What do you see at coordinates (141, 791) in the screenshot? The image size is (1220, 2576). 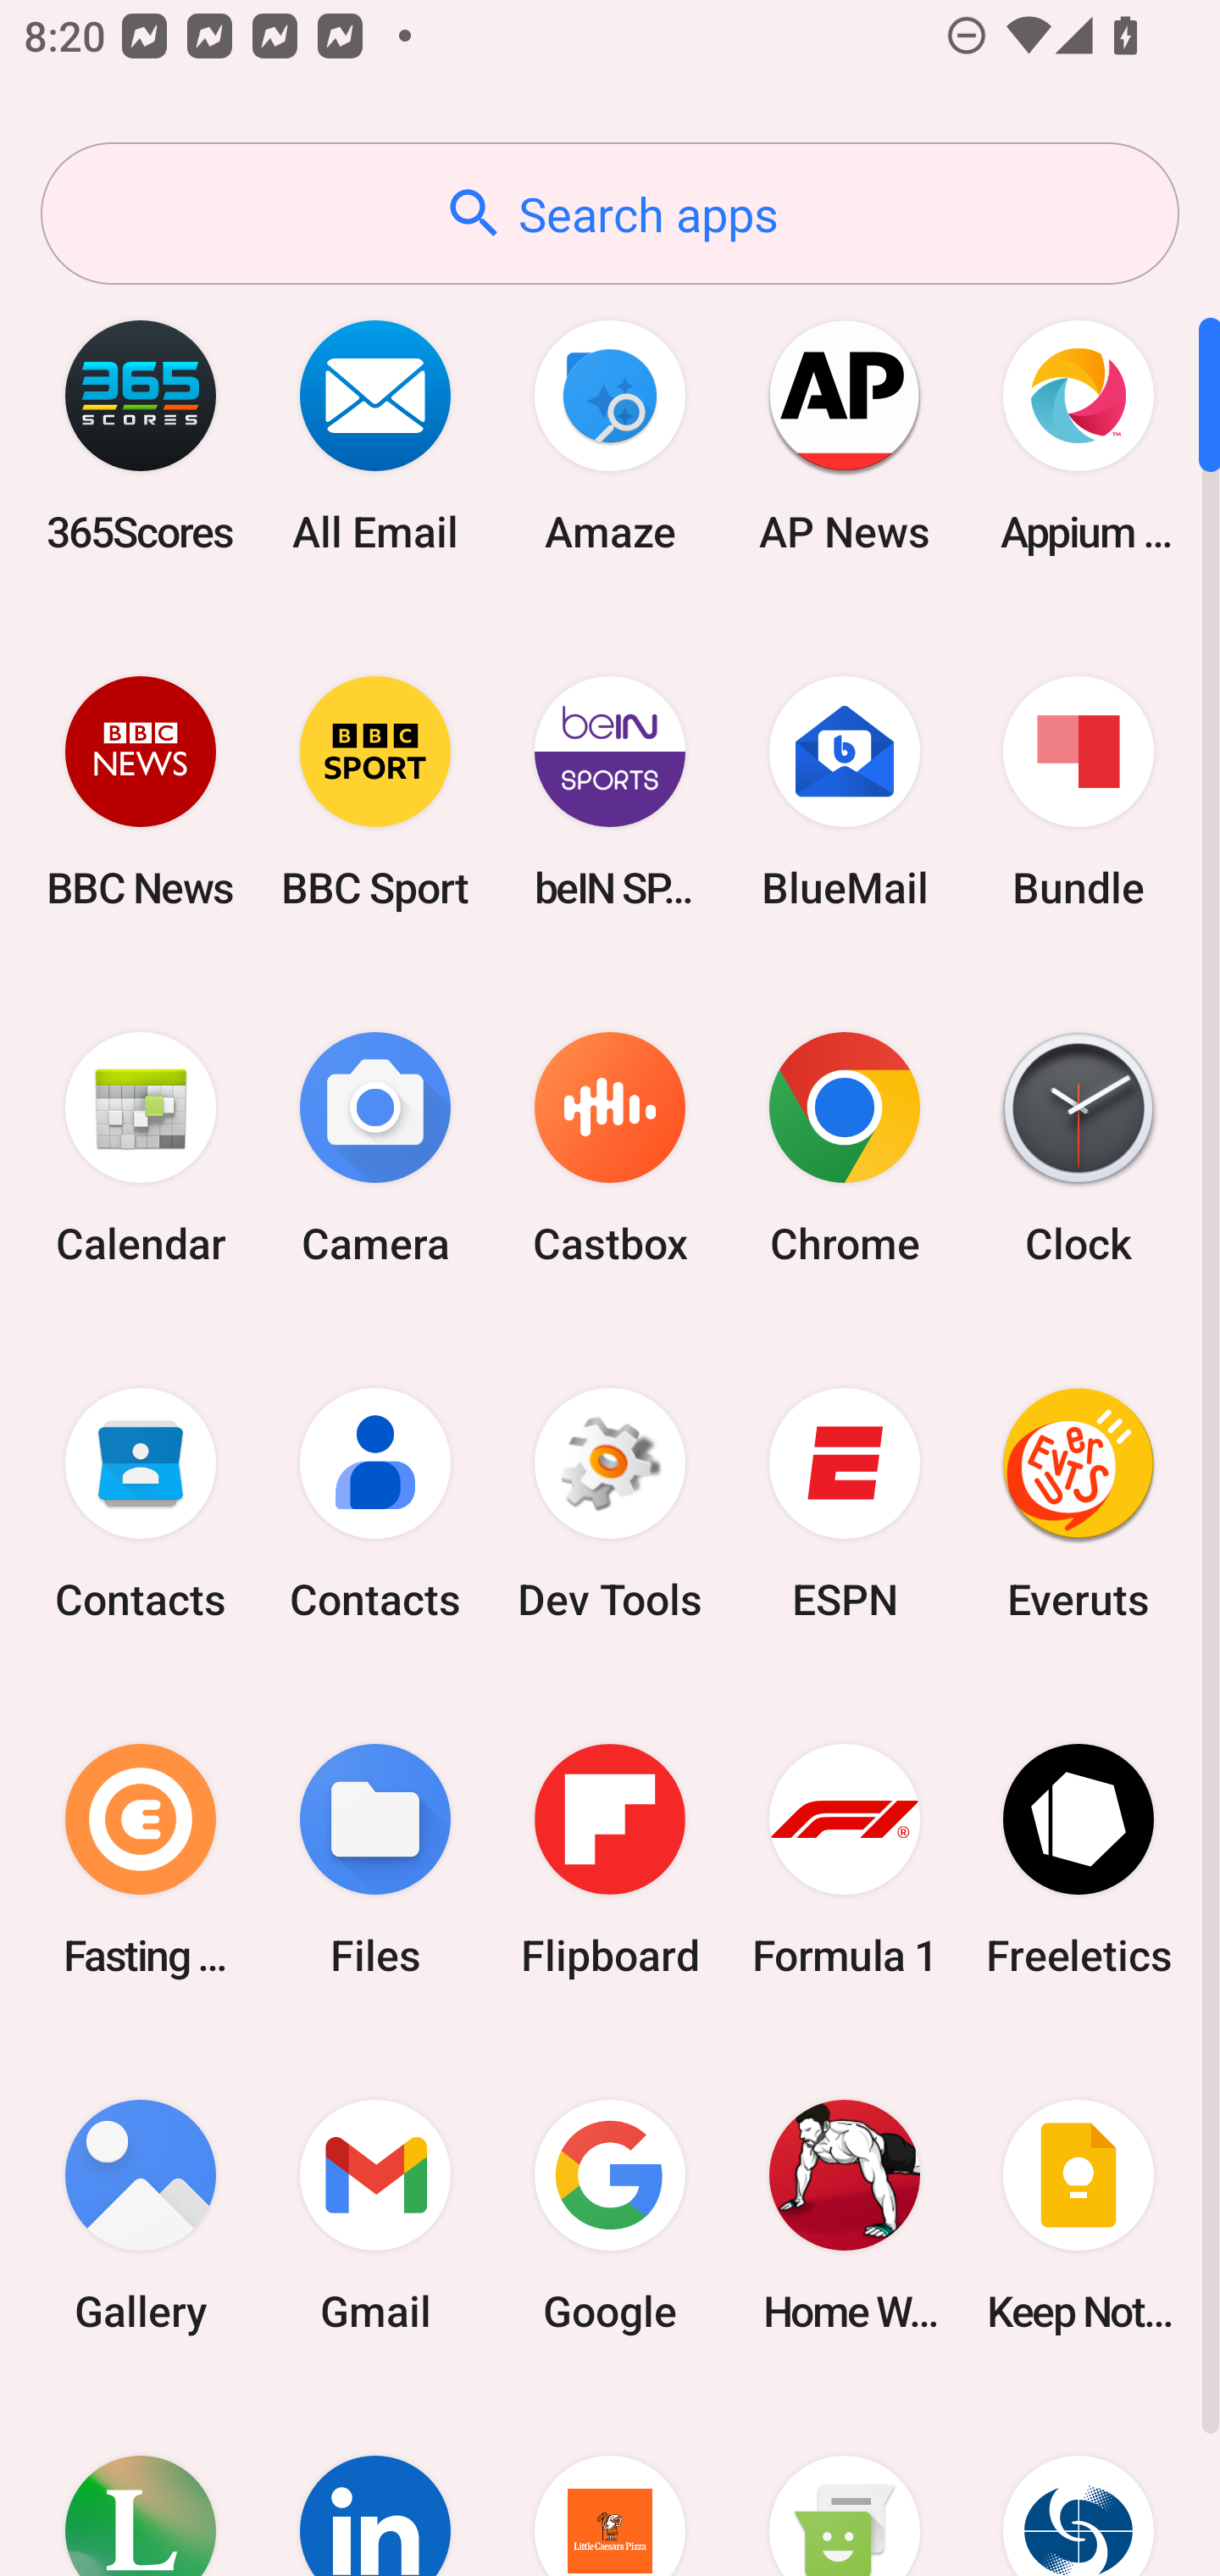 I see `BBC News` at bounding box center [141, 791].